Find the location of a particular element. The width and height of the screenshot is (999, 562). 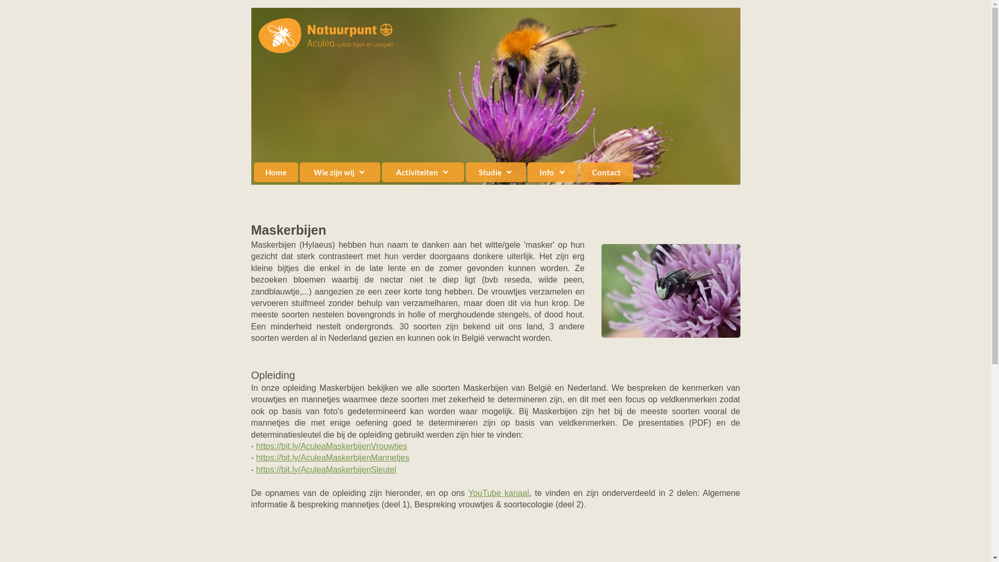

Studie is located at coordinates (496, 172).